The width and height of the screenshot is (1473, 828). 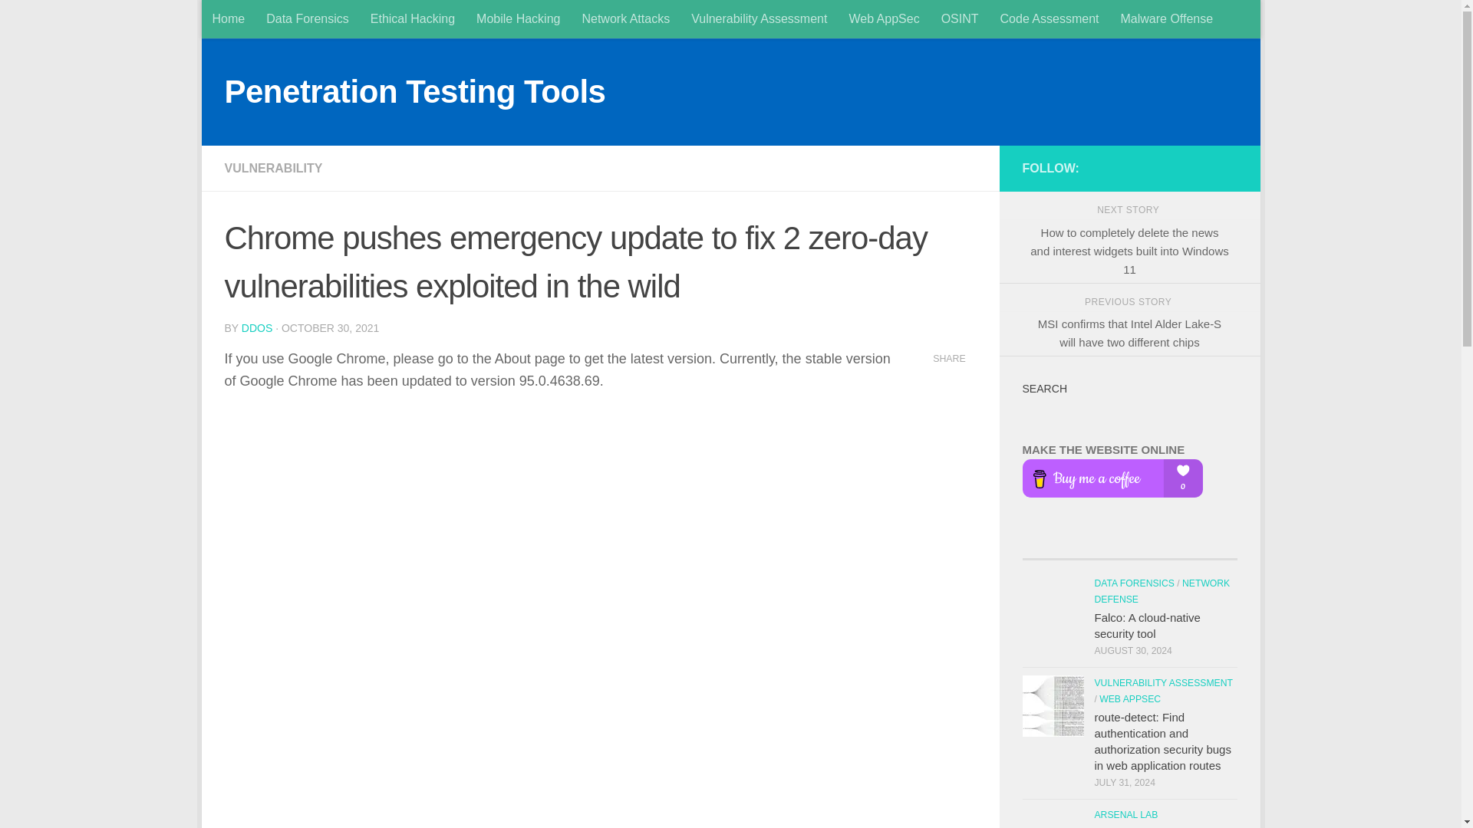 What do you see at coordinates (760, 18) in the screenshot?
I see `Vulnerability Assessment` at bounding box center [760, 18].